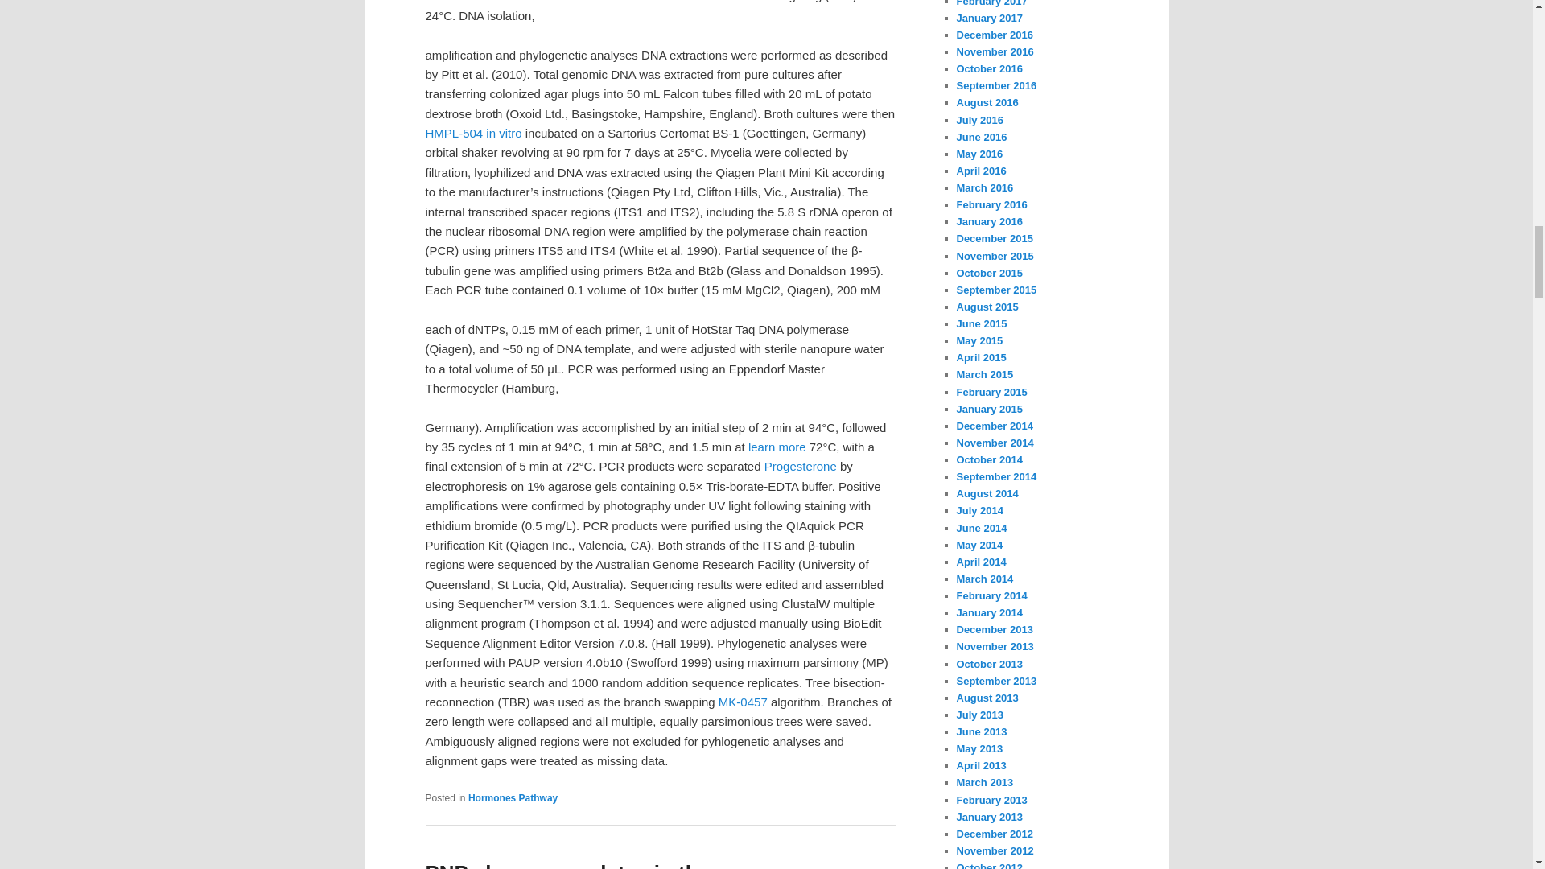 The width and height of the screenshot is (1545, 869). I want to click on HMPL-504 in vitro, so click(473, 132).